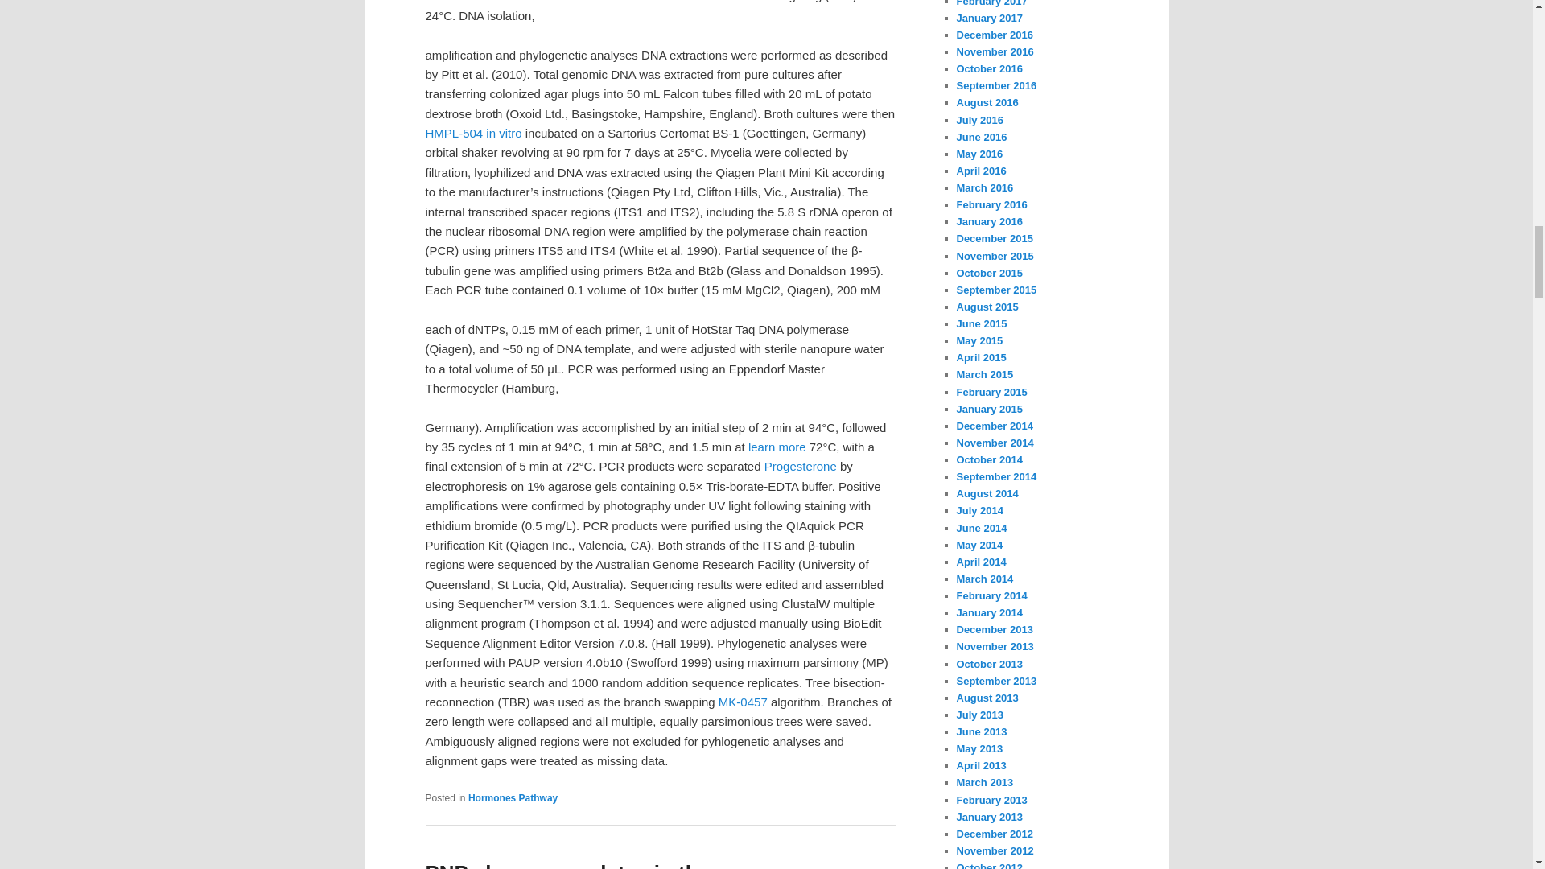 The width and height of the screenshot is (1545, 869). I want to click on HMPL-504 in vitro, so click(473, 132).